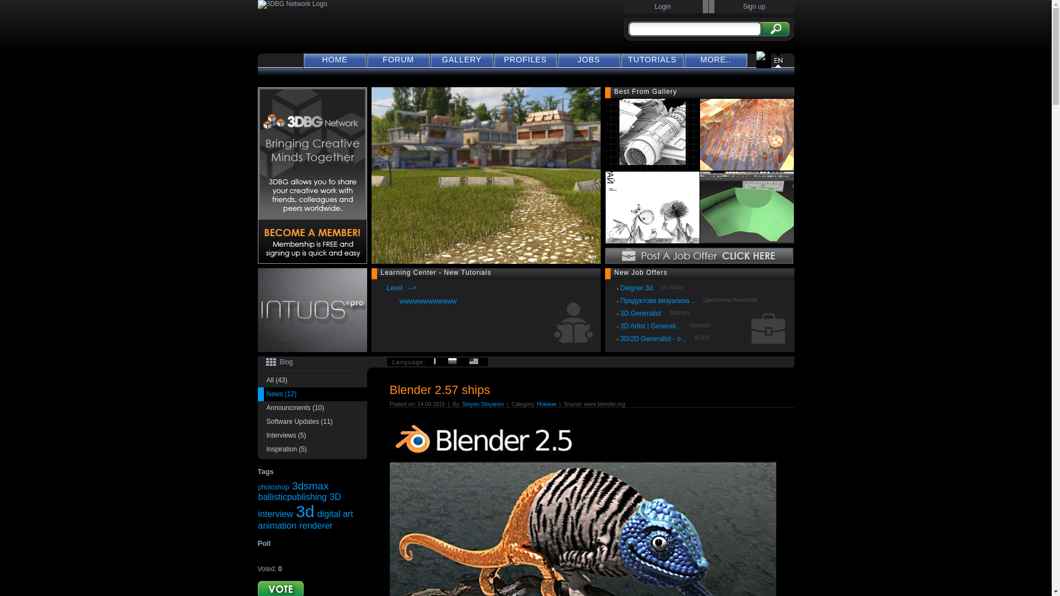 The width and height of the screenshot is (1060, 596). I want to click on FORUM, so click(398, 60).